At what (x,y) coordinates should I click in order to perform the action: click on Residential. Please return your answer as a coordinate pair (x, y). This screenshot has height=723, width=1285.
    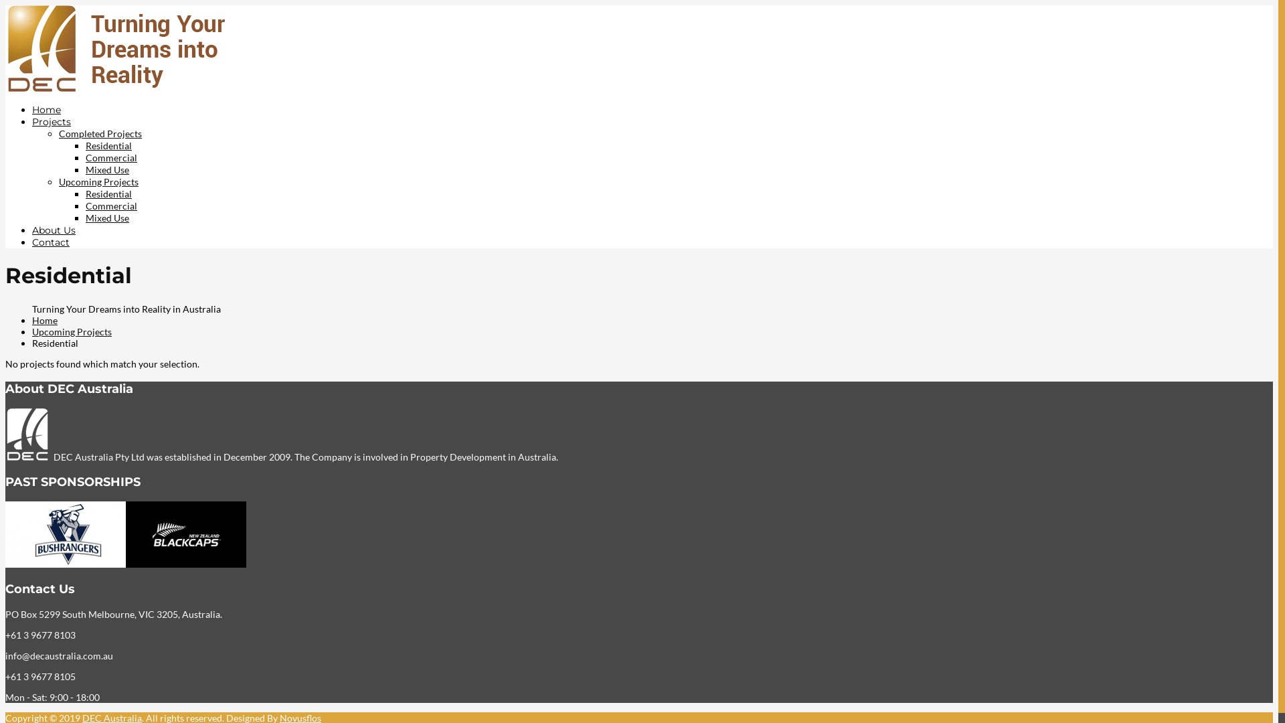
    Looking at the image, I should click on (108, 194).